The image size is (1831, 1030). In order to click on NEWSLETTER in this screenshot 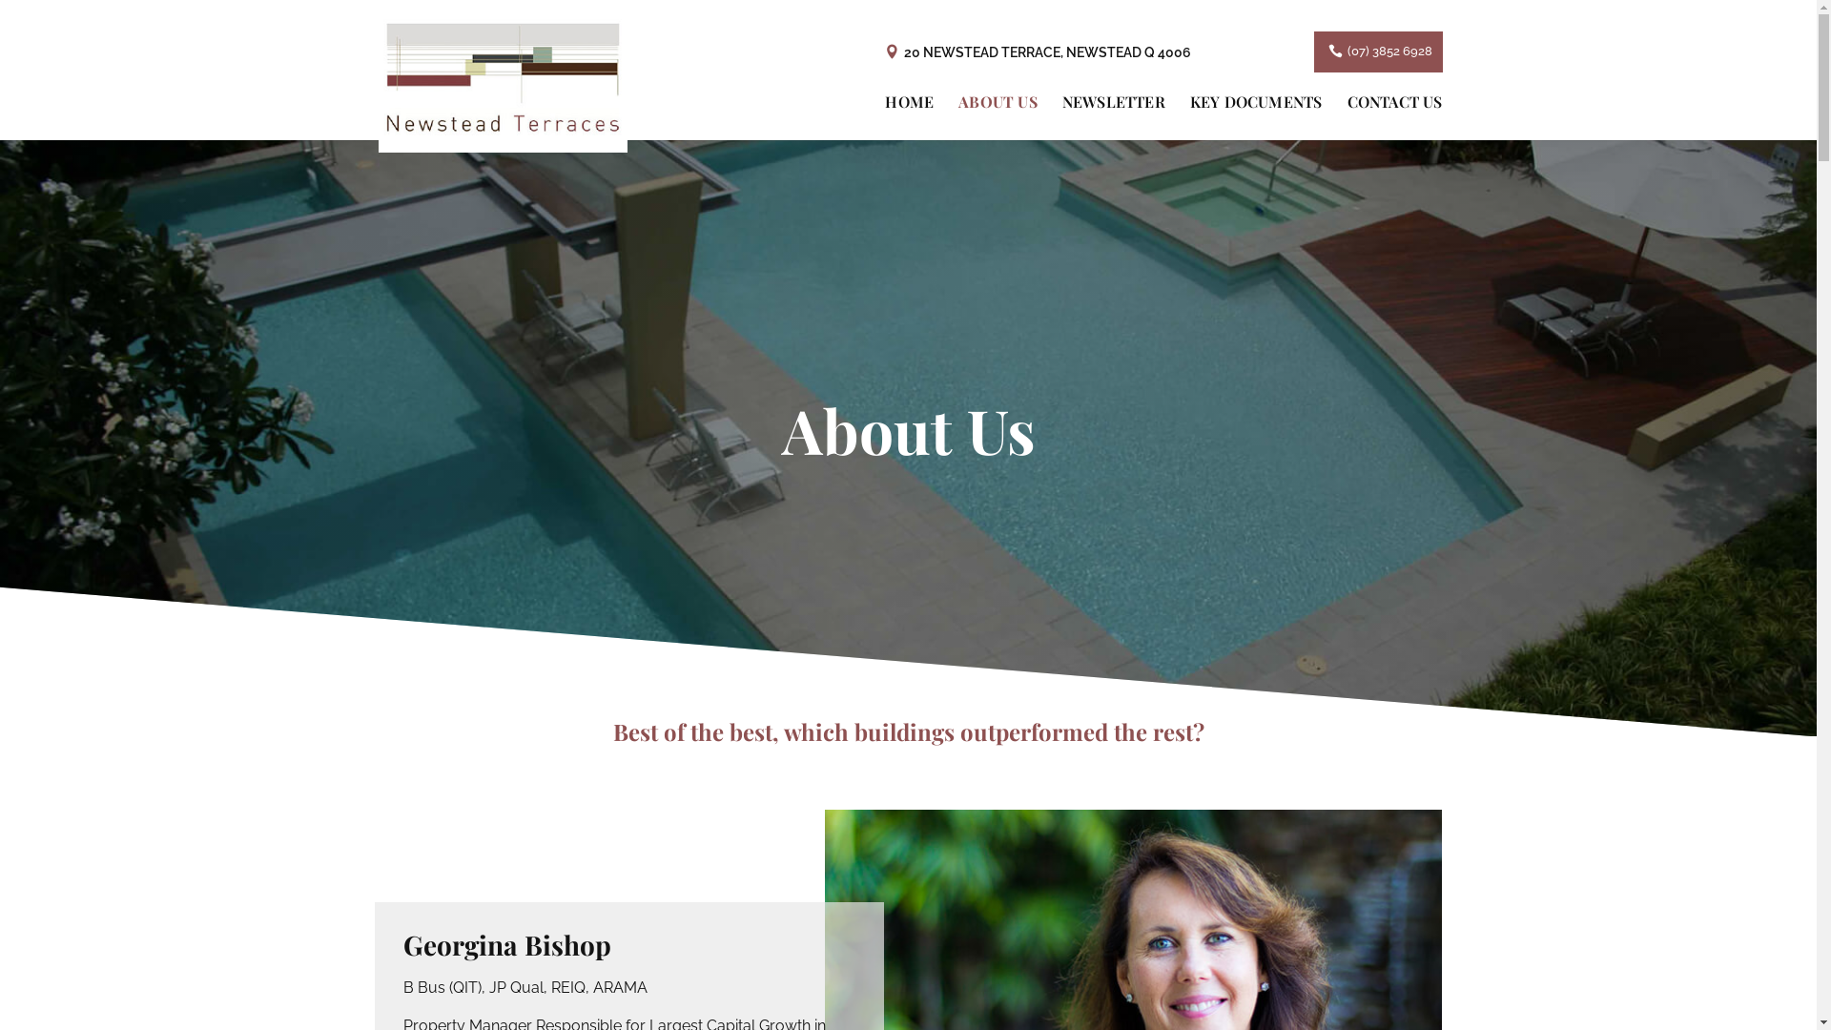, I will do `click(1114, 118)`.